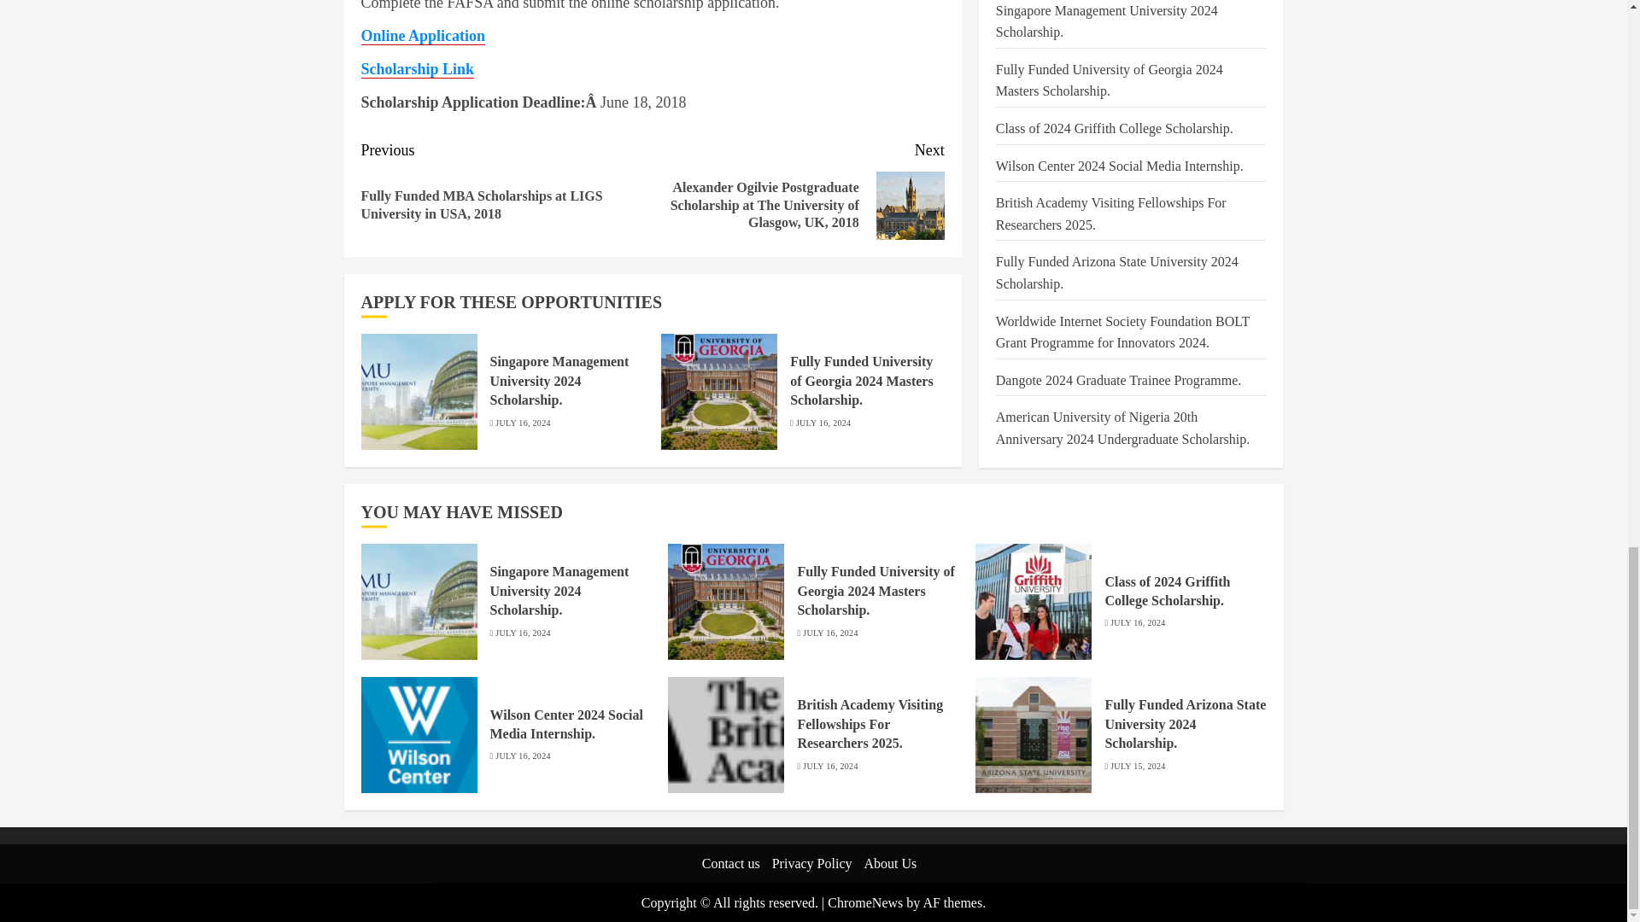 Image resolution: width=1640 pixels, height=922 pixels. I want to click on Singapore Management University 2024 Scholarship., so click(560, 381).